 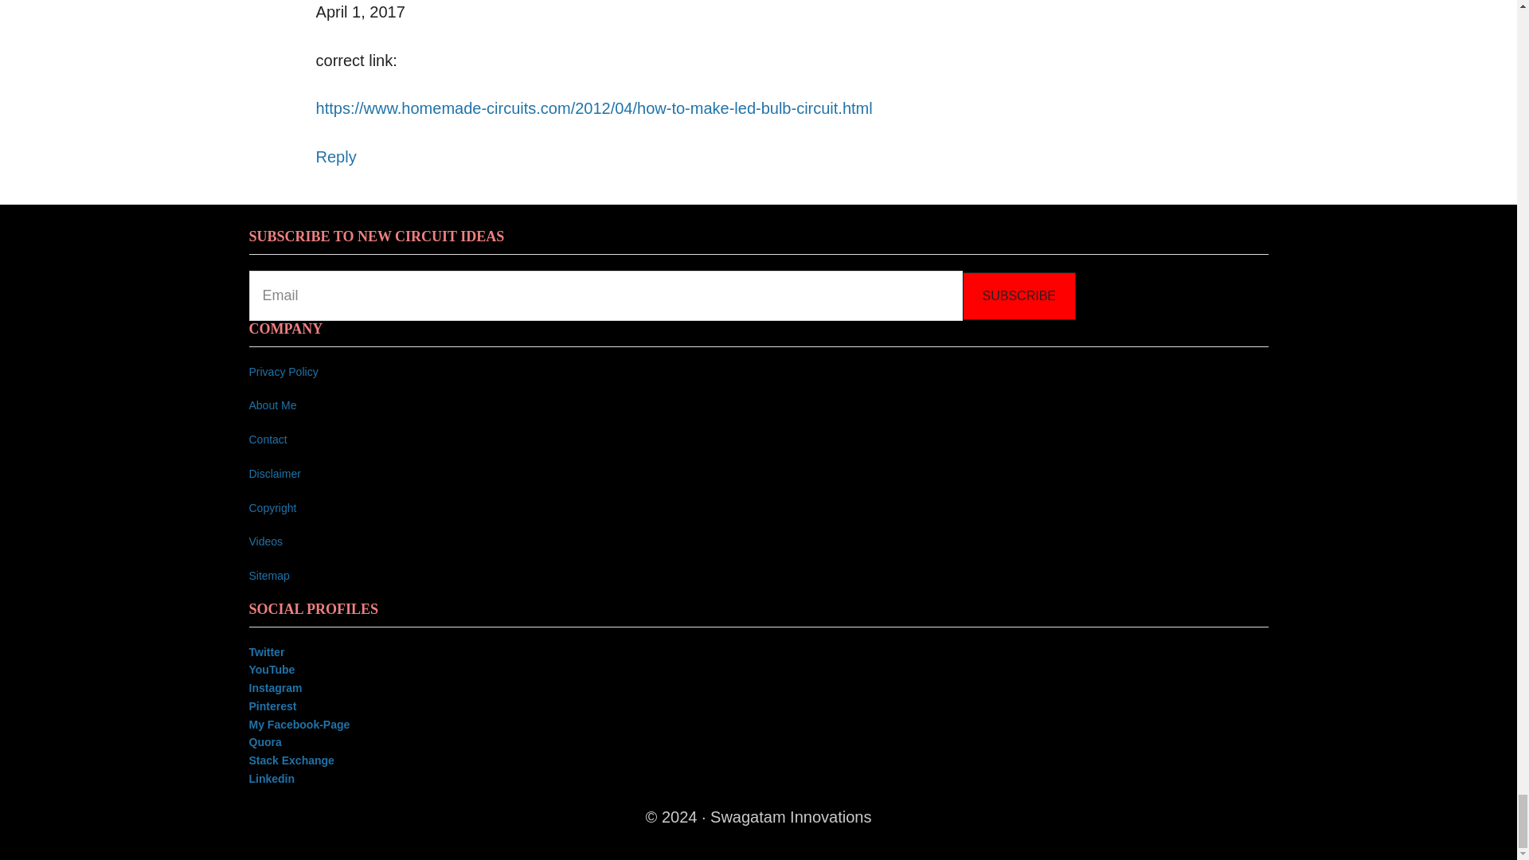 What do you see at coordinates (1018, 296) in the screenshot?
I see `Subscribe` at bounding box center [1018, 296].